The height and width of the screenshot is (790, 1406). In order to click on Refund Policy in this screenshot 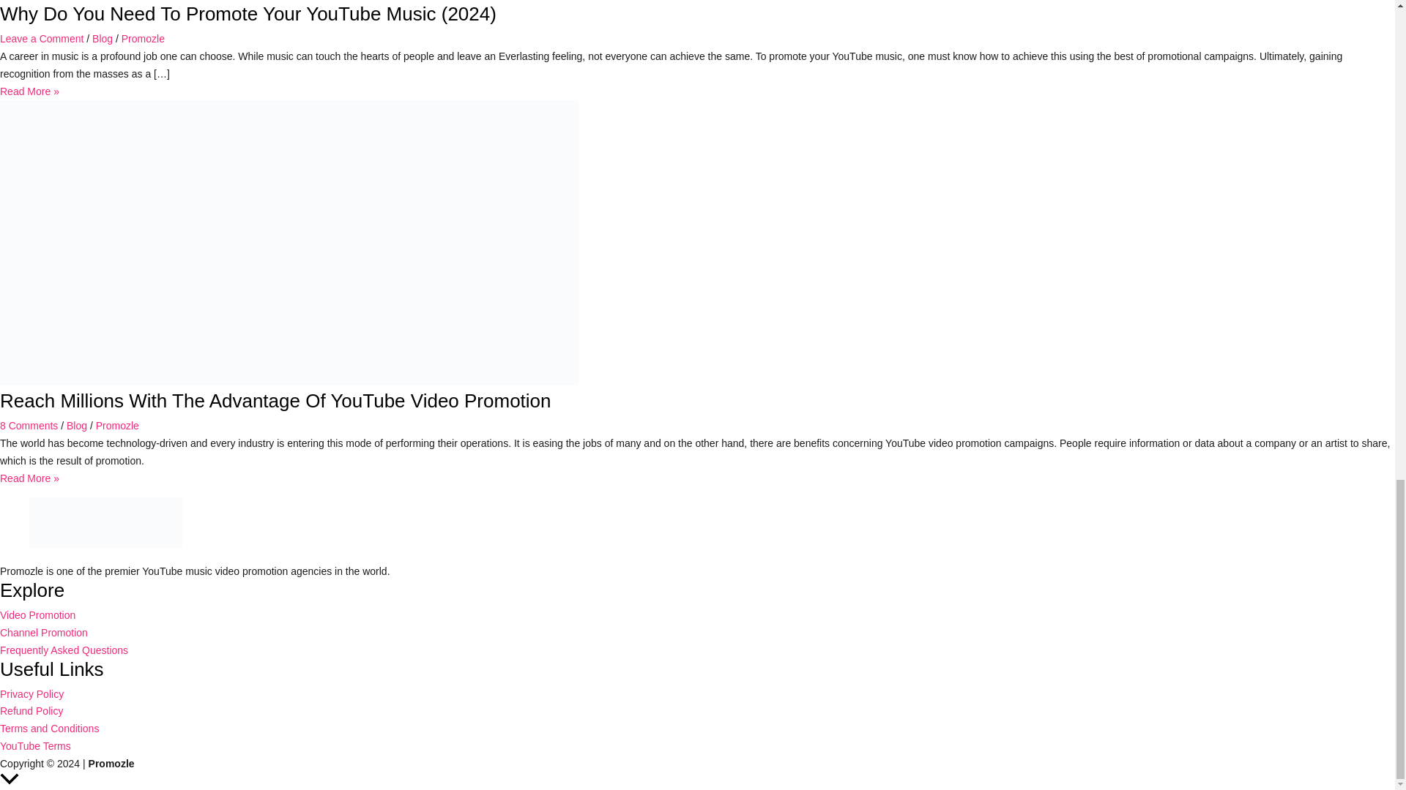, I will do `click(31, 711)`.